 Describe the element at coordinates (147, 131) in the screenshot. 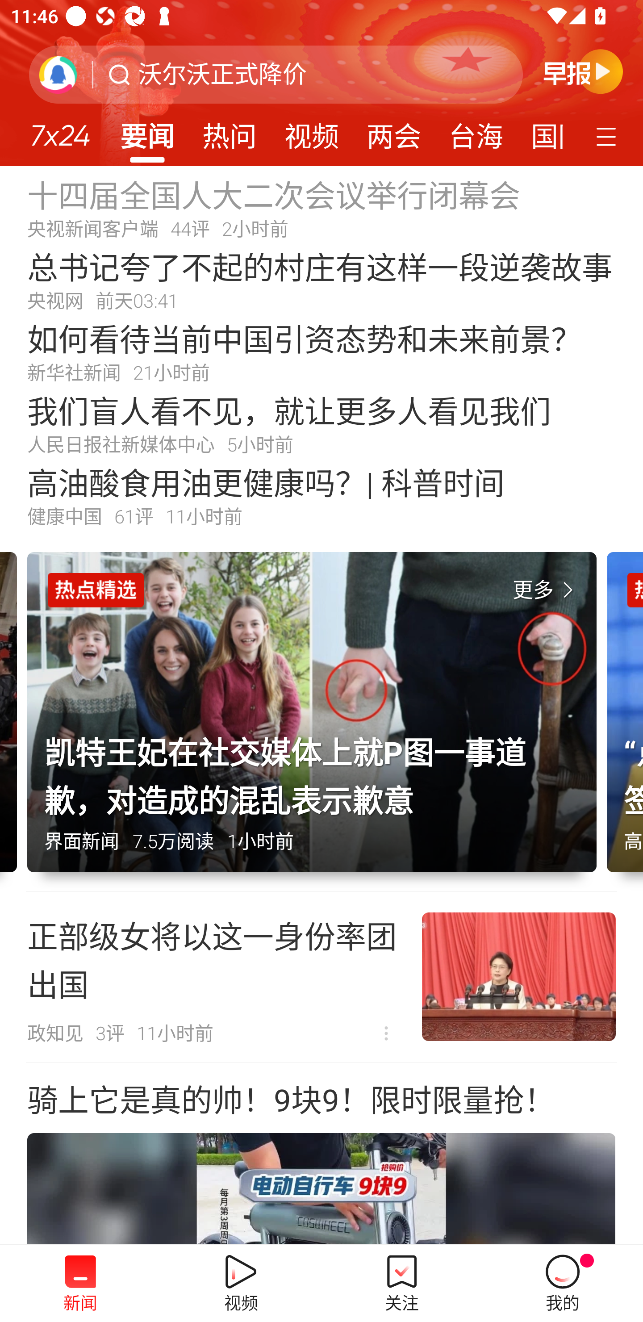

I see `要闻` at that location.